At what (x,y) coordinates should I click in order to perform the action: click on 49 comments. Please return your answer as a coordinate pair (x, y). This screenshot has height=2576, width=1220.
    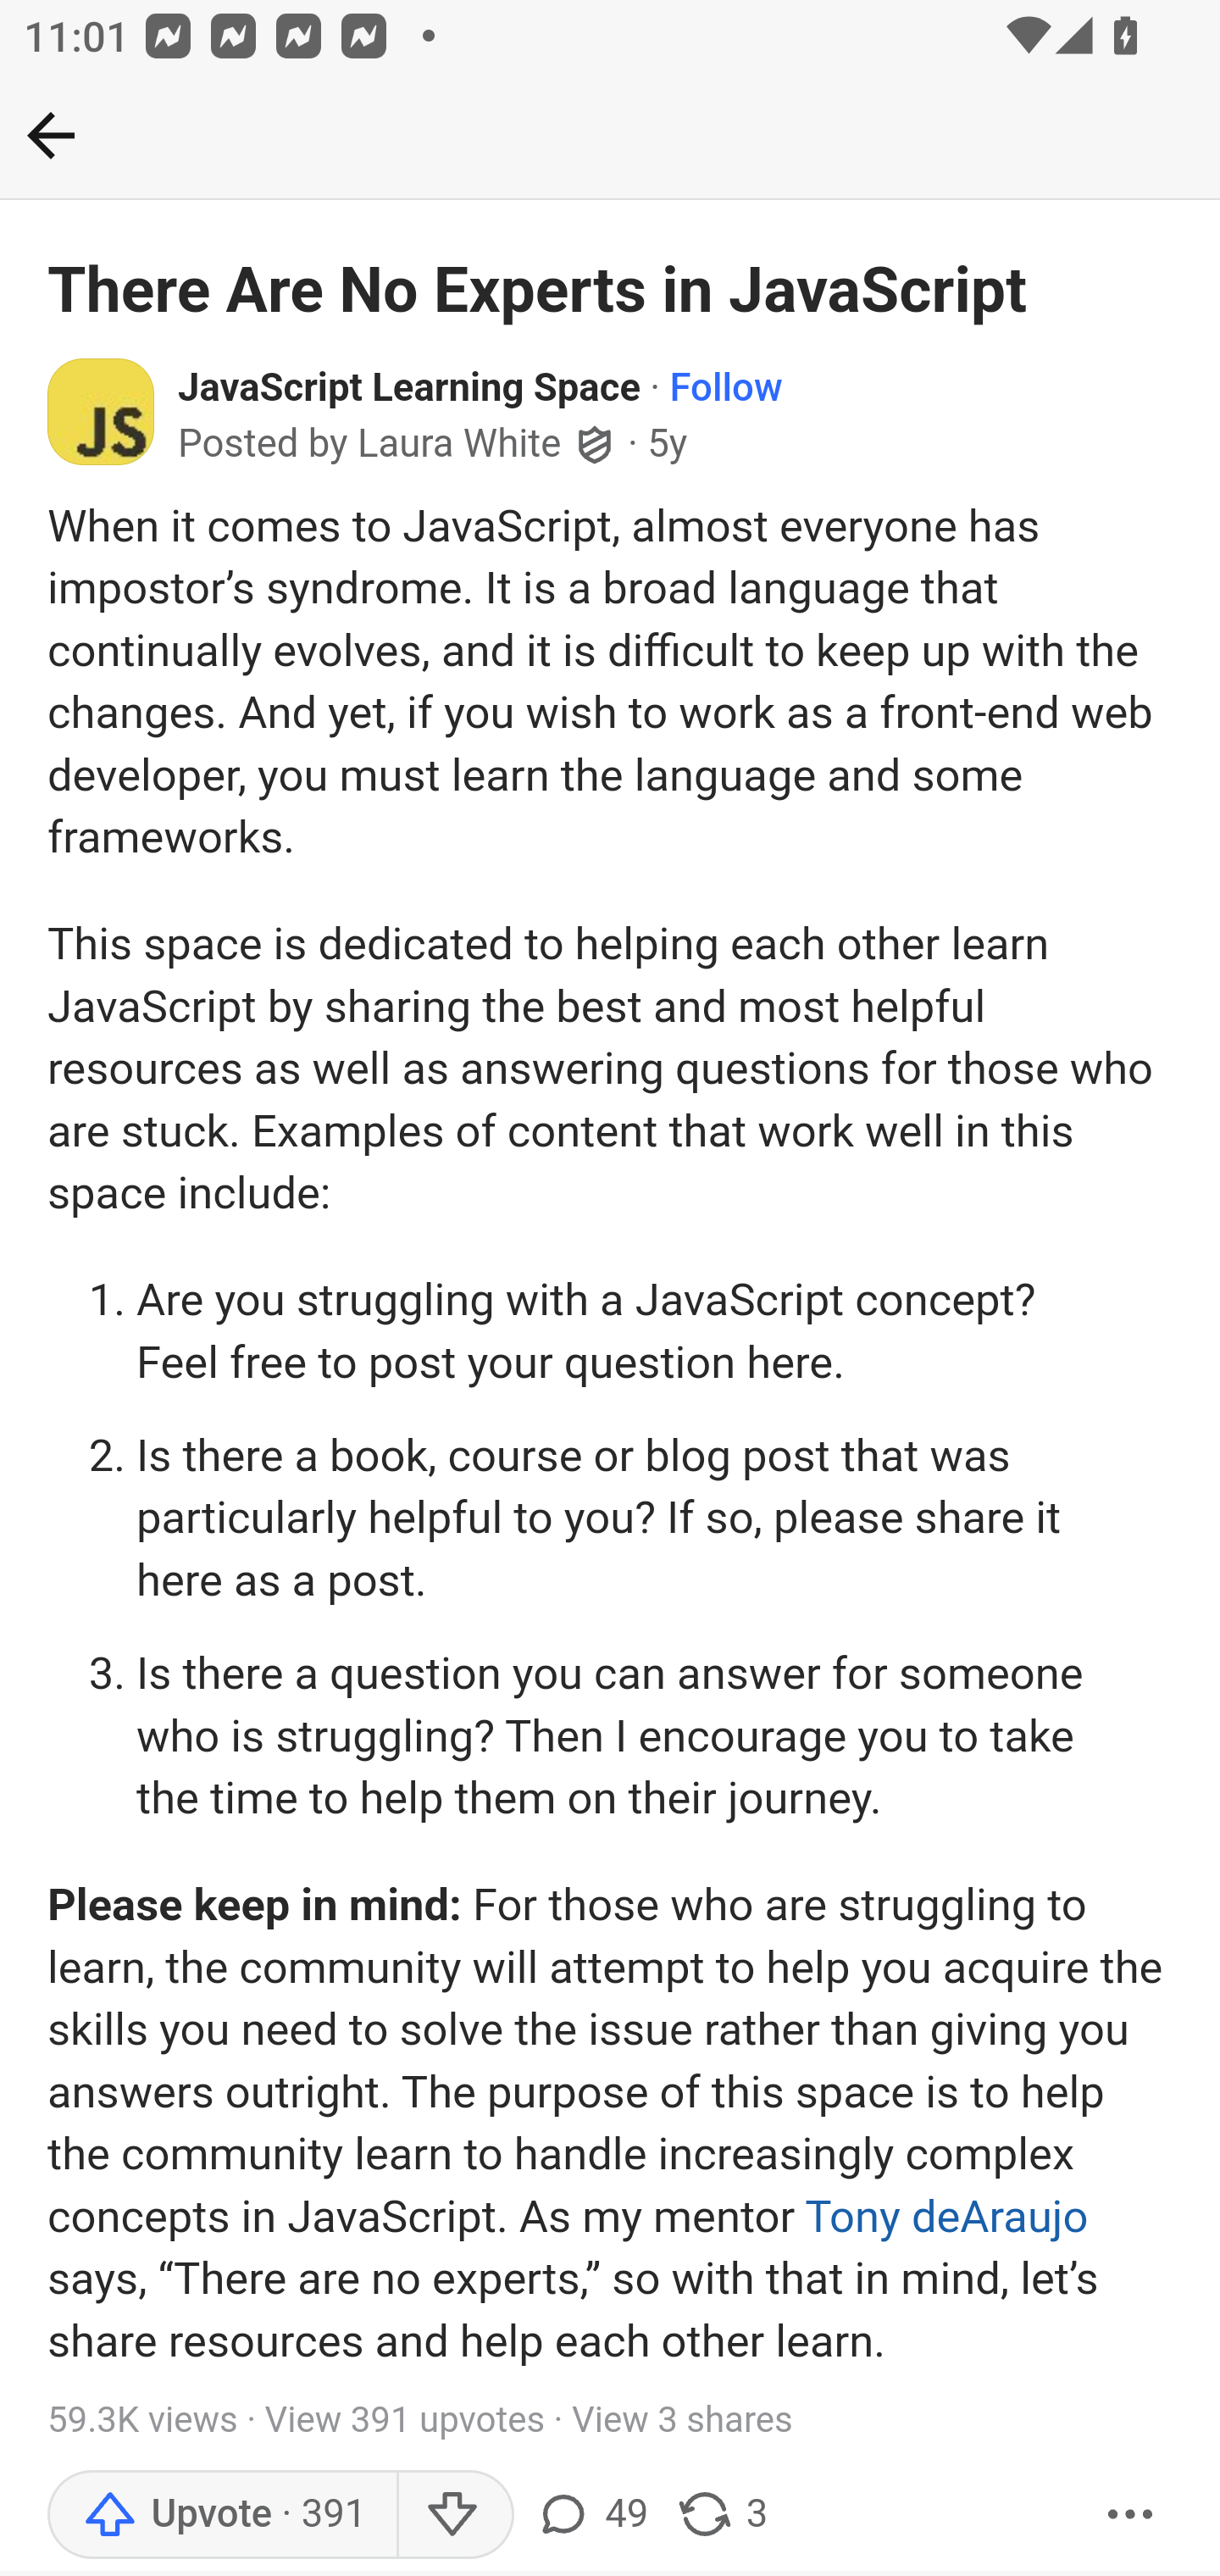
    Looking at the image, I should click on (591, 2513).